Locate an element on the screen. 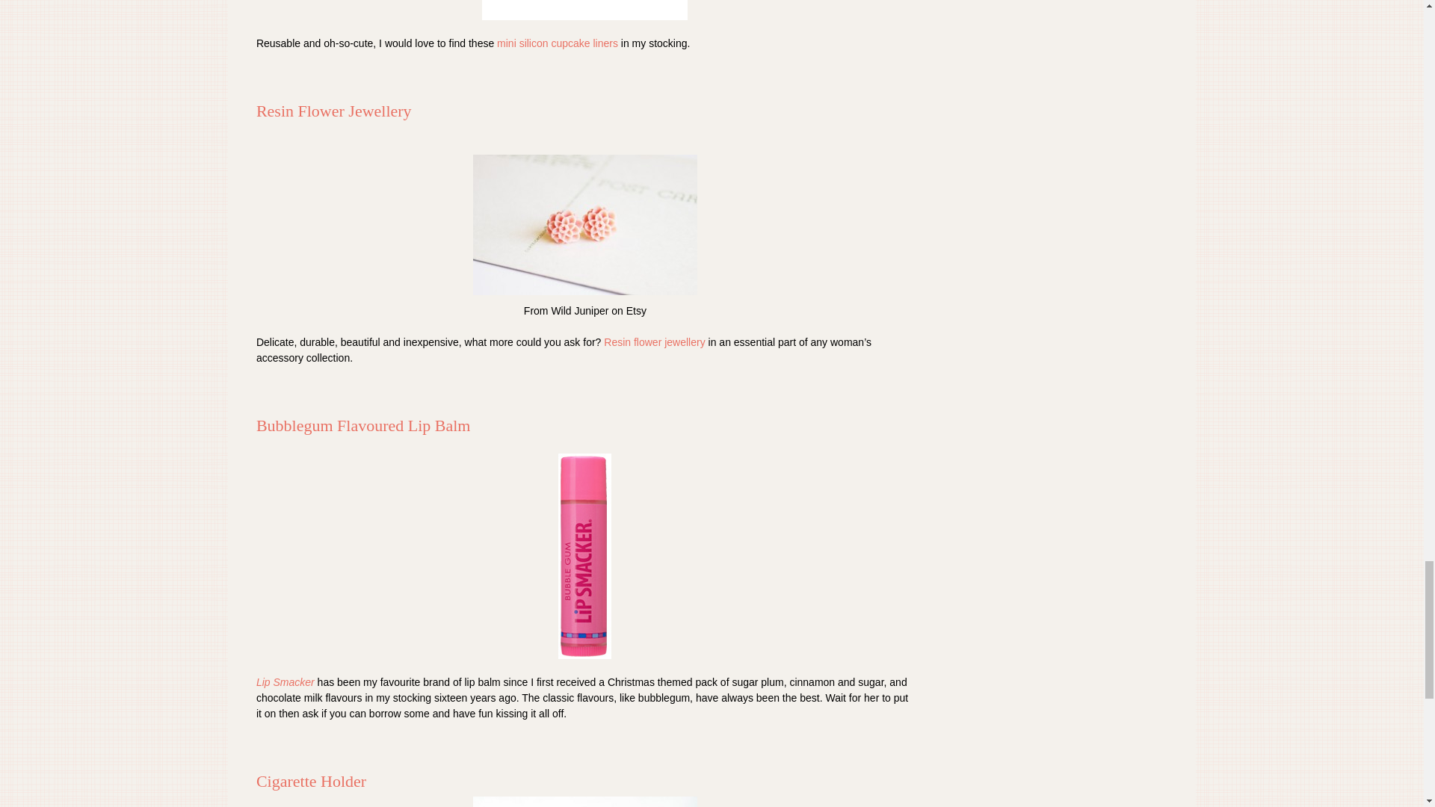 The height and width of the screenshot is (807, 1435). Resin flower jewellery is located at coordinates (654, 342).